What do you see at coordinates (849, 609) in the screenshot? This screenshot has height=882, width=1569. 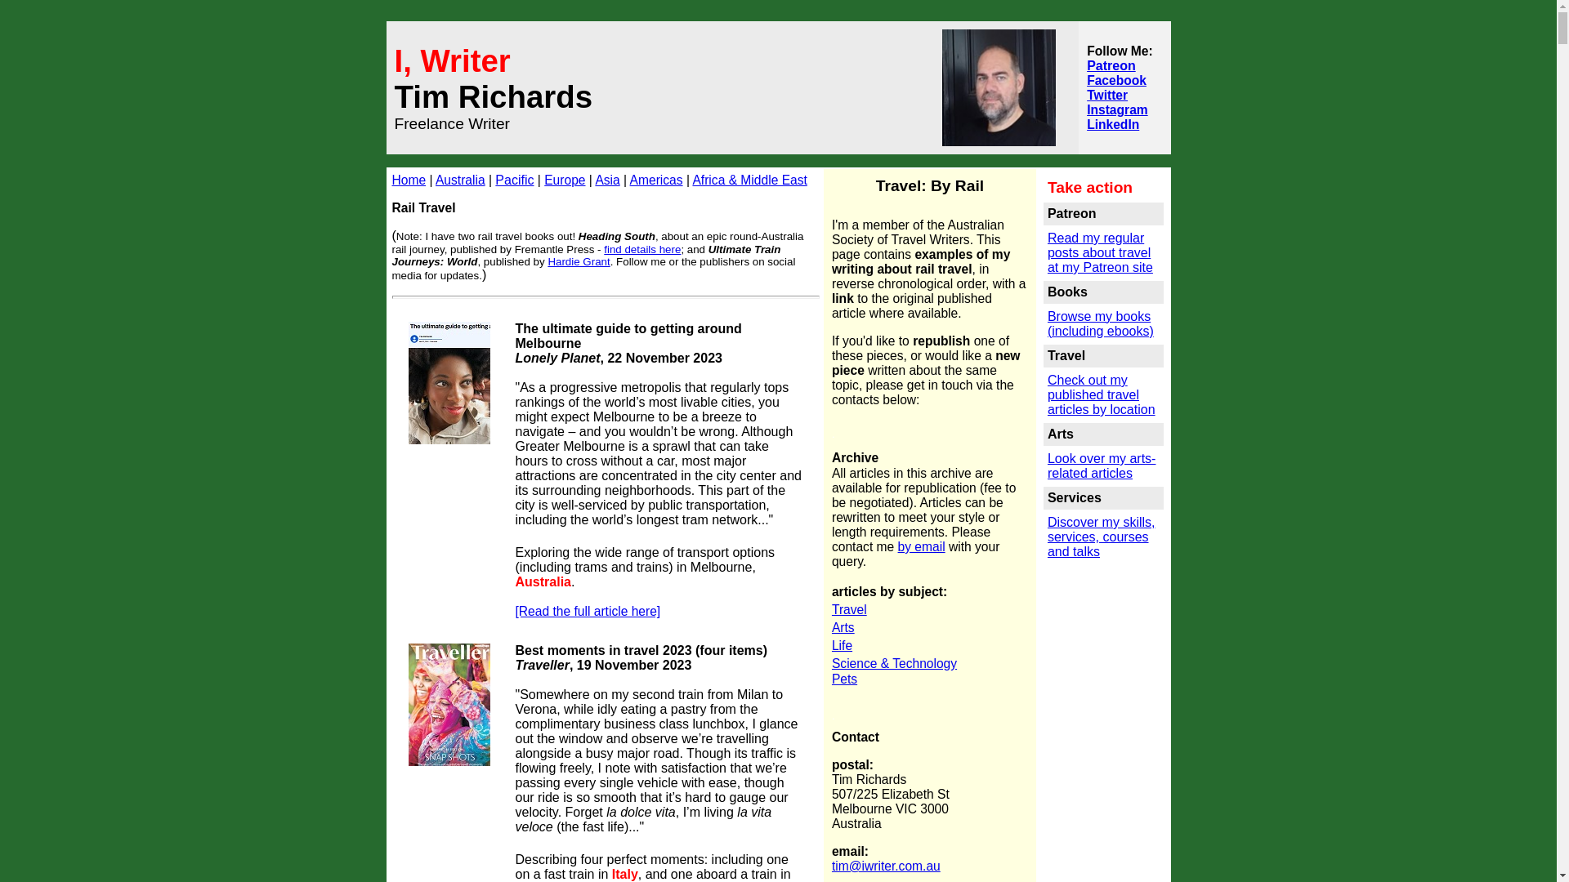 I see `Travel` at bounding box center [849, 609].